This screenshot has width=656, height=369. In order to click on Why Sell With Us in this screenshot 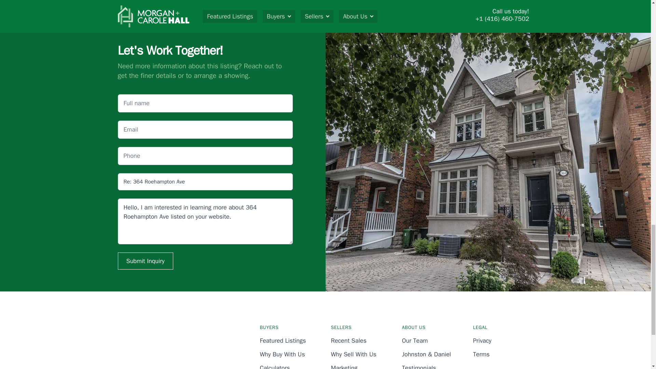, I will do `click(353, 354)`.